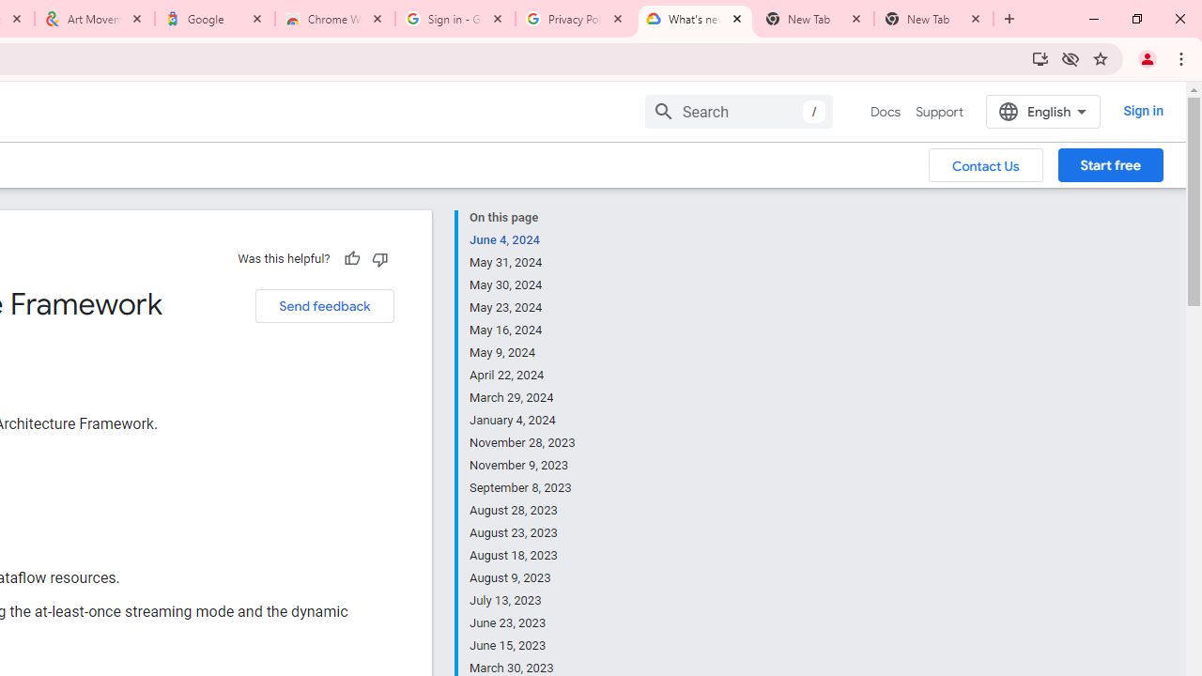 This screenshot has height=676, width=1202. I want to click on May 30, 2024, so click(523, 285).